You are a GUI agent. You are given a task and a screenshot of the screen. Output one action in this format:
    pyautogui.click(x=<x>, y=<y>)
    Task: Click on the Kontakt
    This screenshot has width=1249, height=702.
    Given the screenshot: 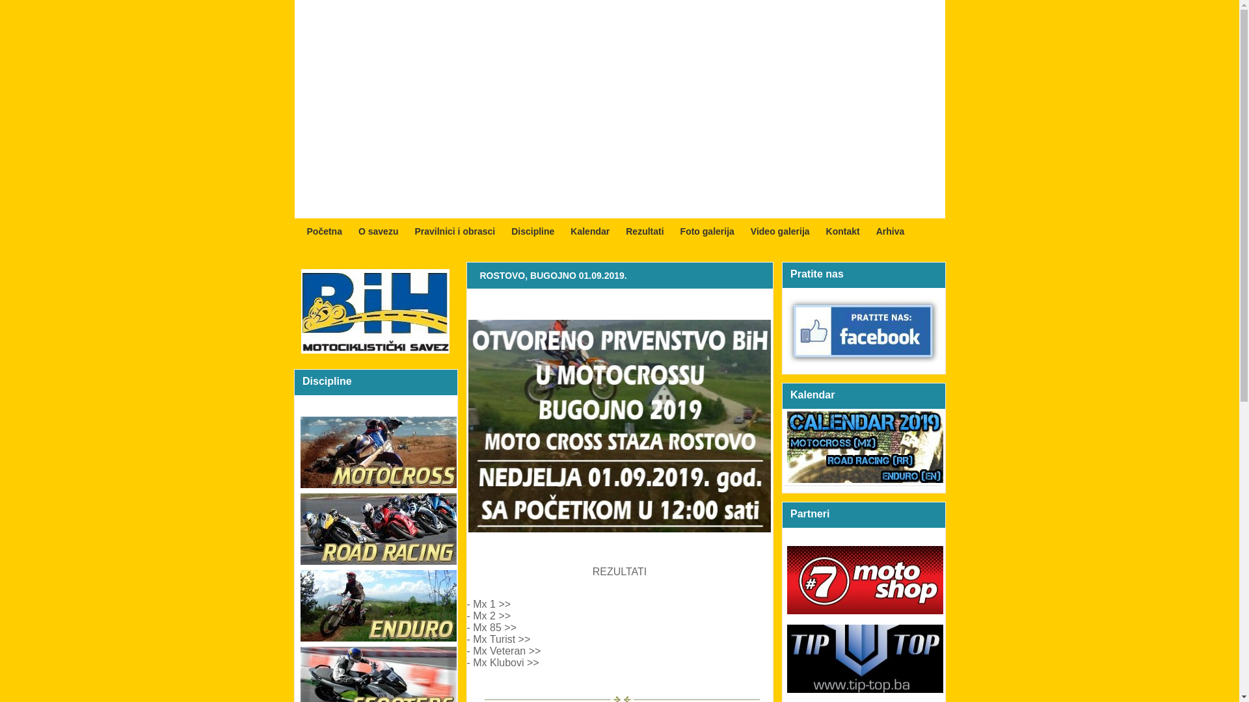 What is the action you would take?
    pyautogui.click(x=843, y=231)
    